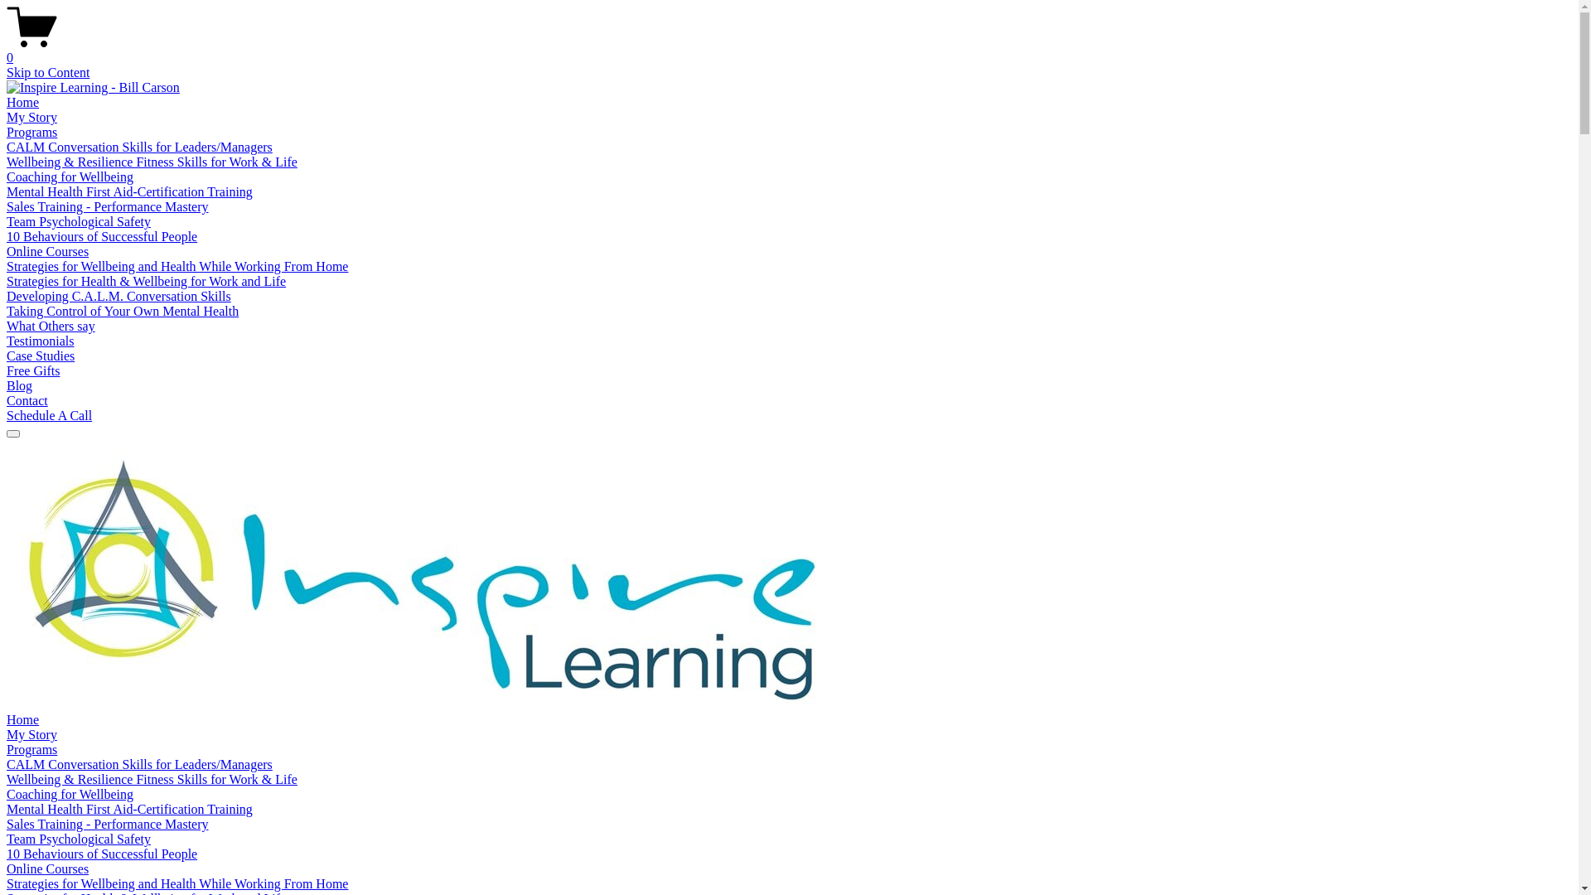 This screenshot has height=895, width=1591. Describe the element at coordinates (33, 371) in the screenshot. I see `Free Gifts` at that location.